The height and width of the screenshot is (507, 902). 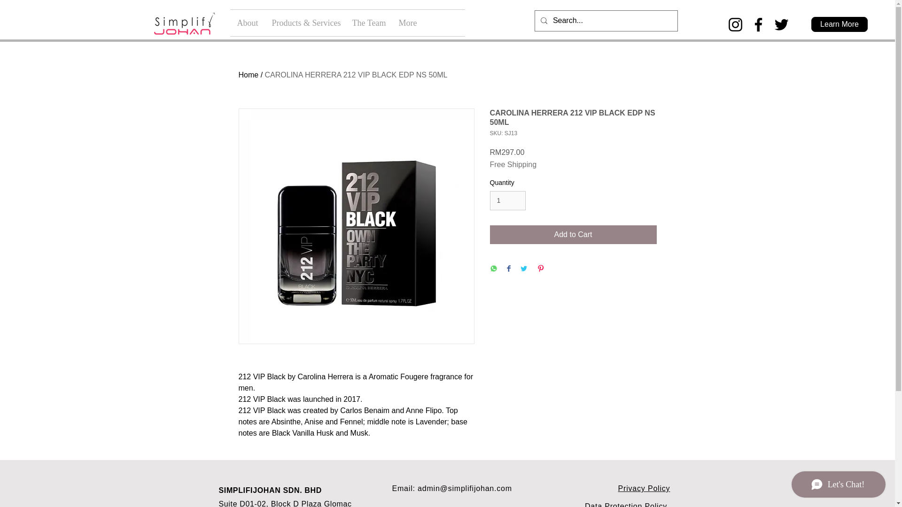 What do you see at coordinates (507, 201) in the screenshot?
I see `1` at bounding box center [507, 201].